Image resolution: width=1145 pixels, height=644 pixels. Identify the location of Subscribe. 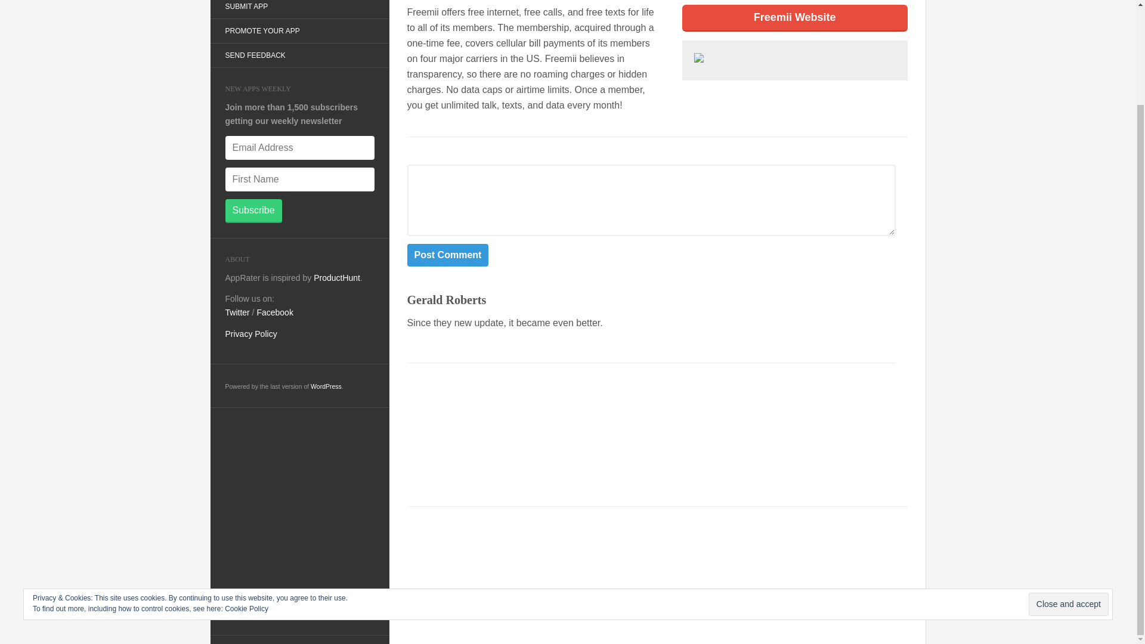
(253, 210).